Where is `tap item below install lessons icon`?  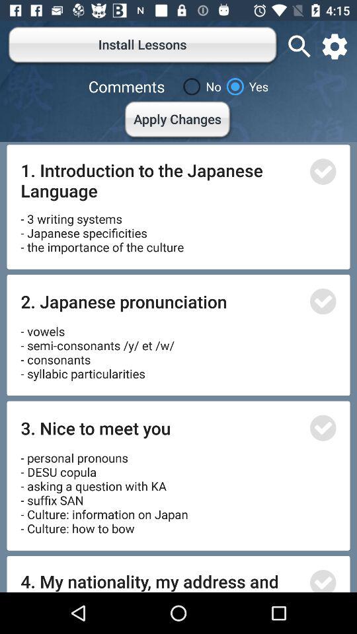 tap item below install lessons icon is located at coordinates (200, 87).